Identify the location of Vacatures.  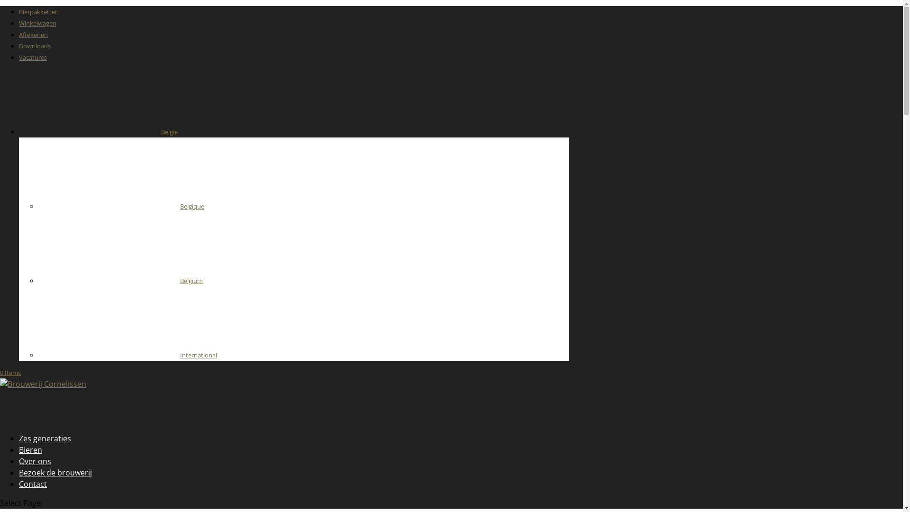
(33, 57).